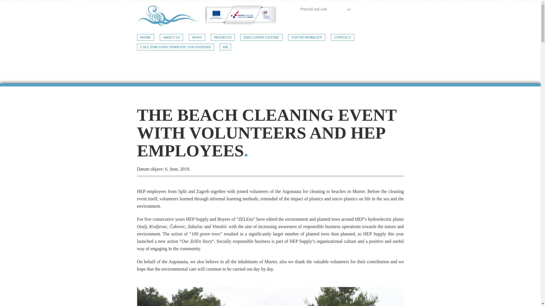 Image resolution: width=545 pixels, height=306 pixels. What do you see at coordinates (196, 37) in the screenshot?
I see `NEWS` at bounding box center [196, 37].